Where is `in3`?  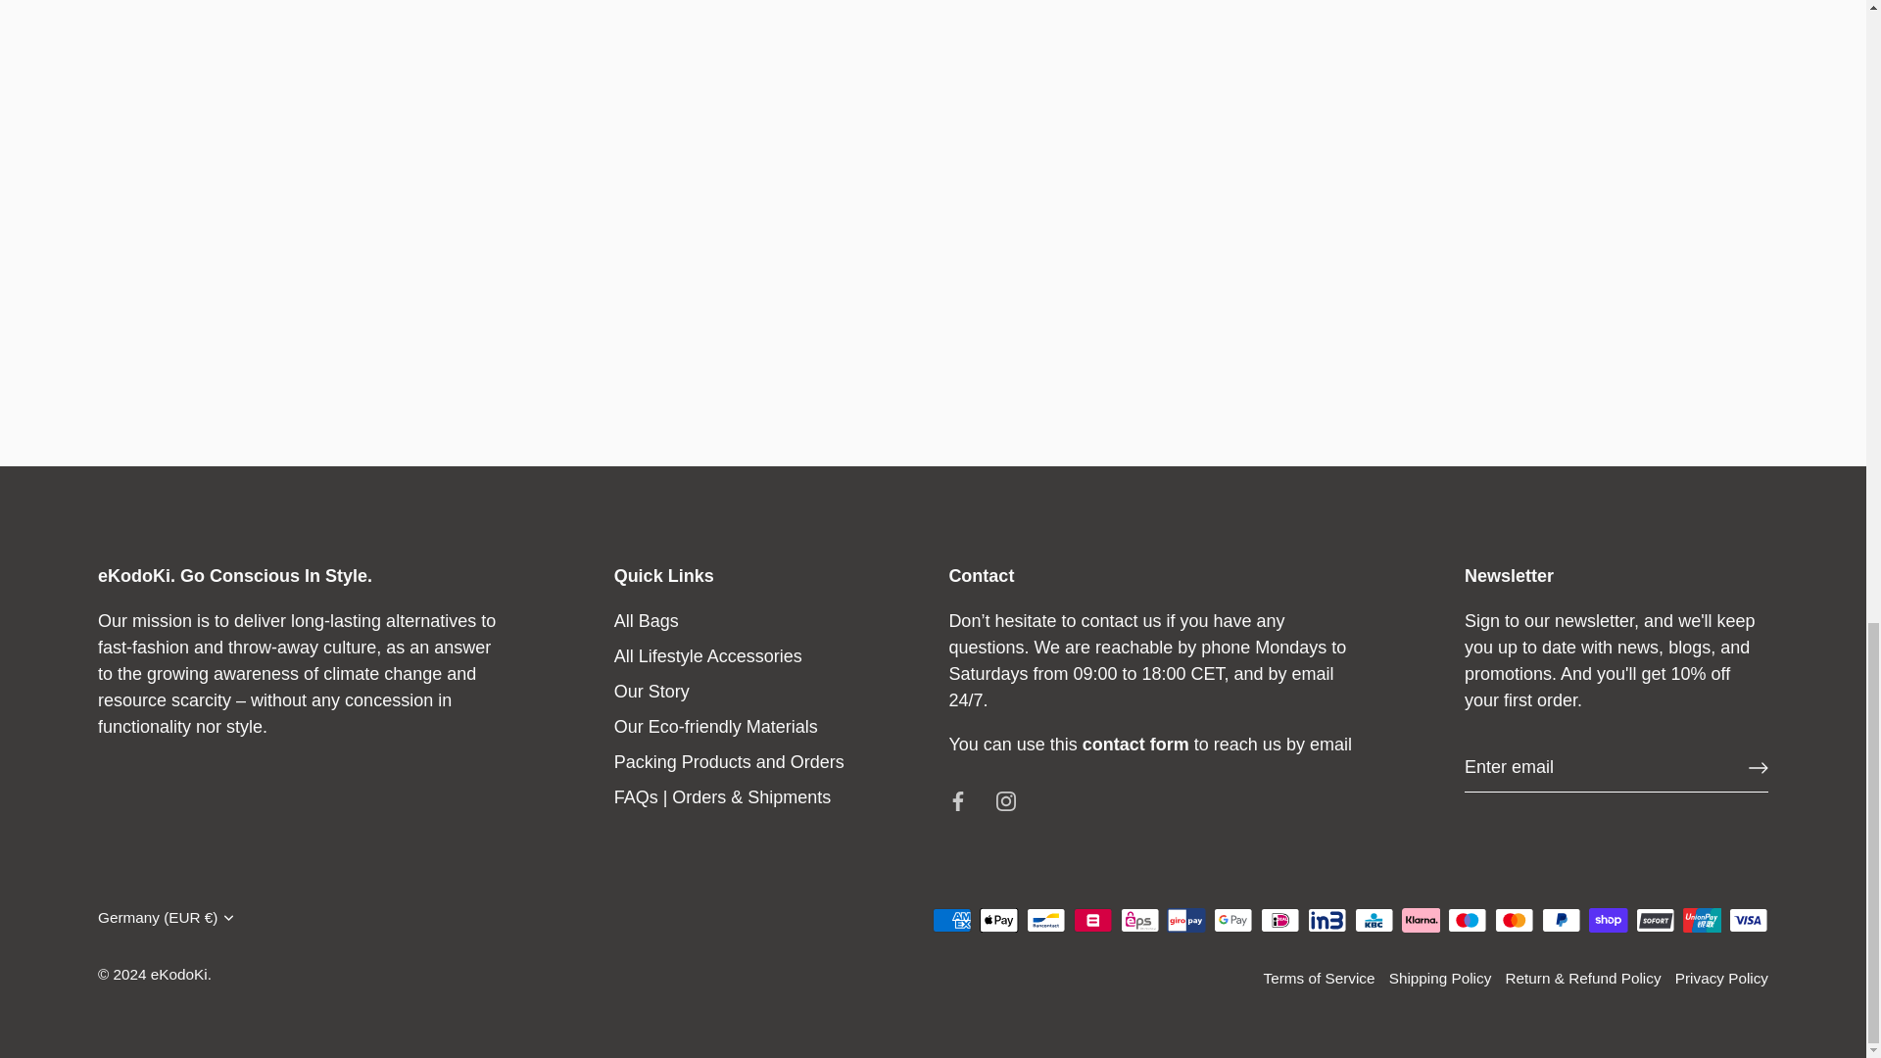
in3 is located at coordinates (1326, 919).